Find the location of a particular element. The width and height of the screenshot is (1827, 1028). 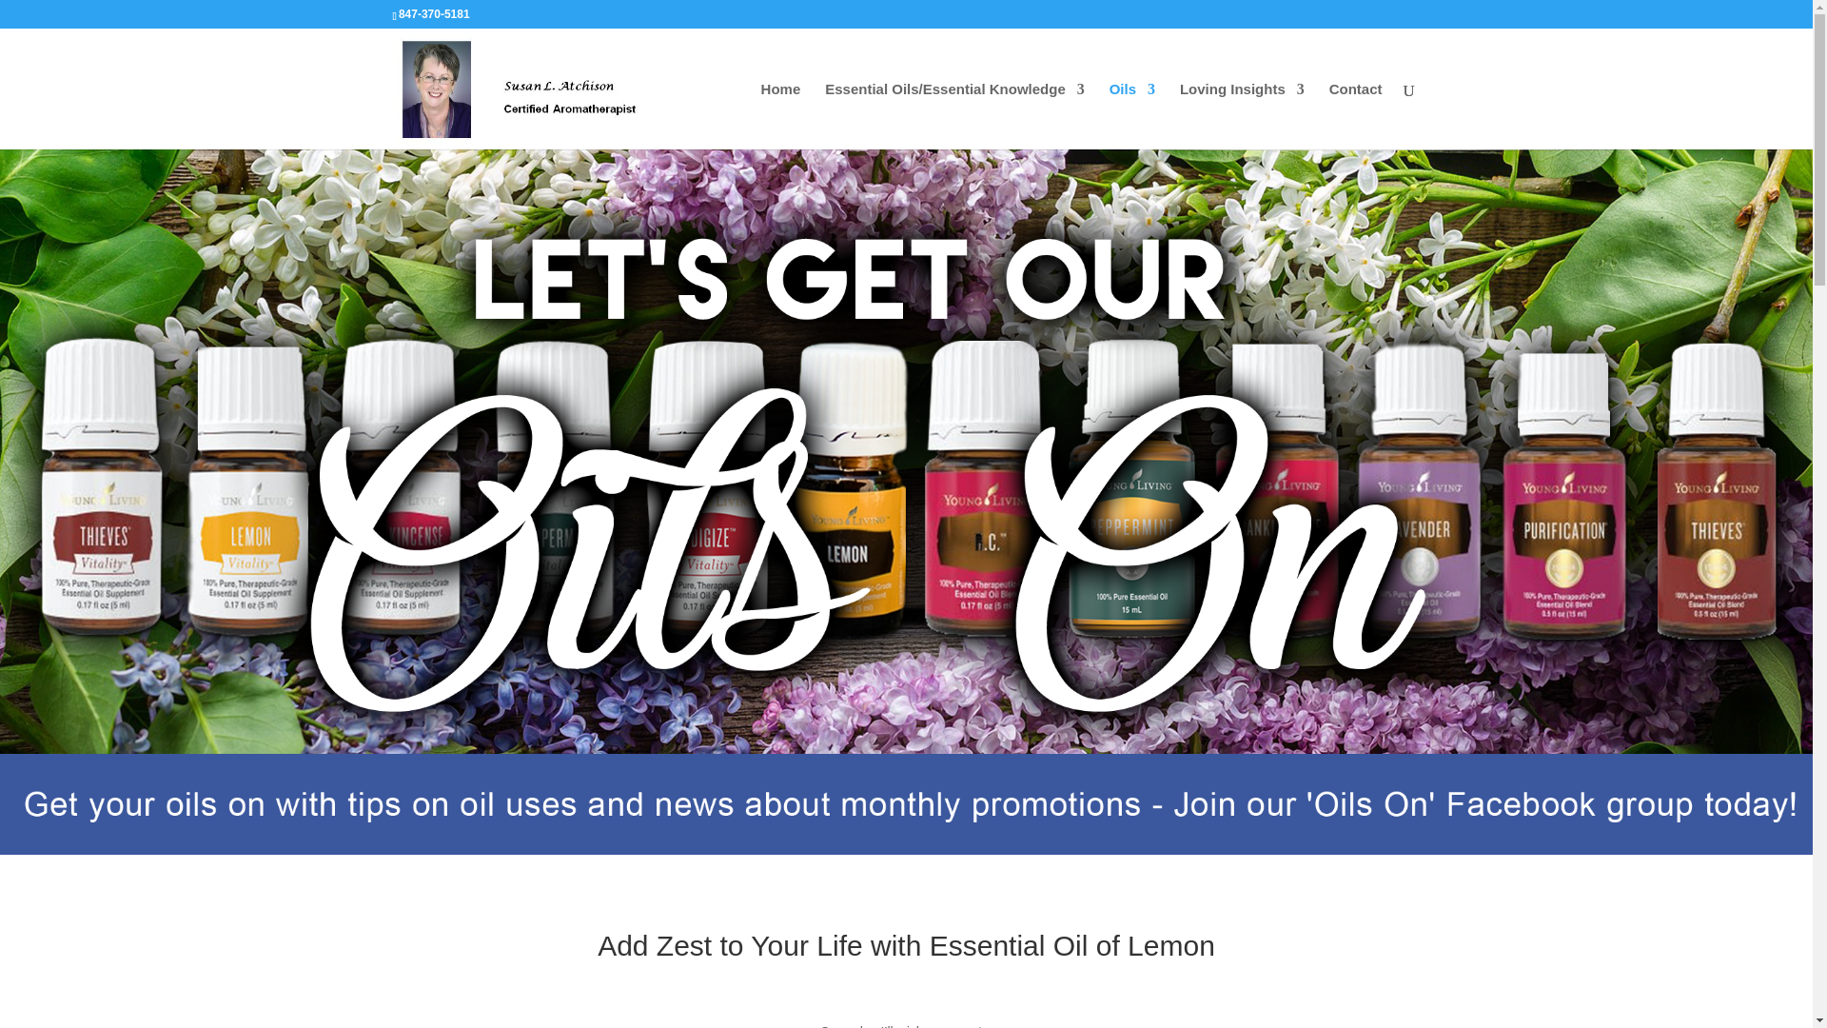

Loving Insights is located at coordinates (1242, 116).